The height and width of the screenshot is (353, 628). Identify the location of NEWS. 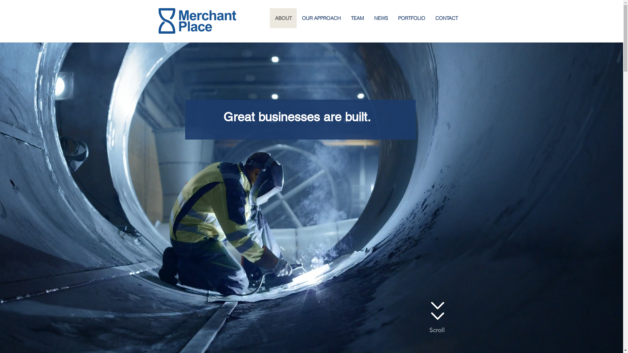
(381, 18).